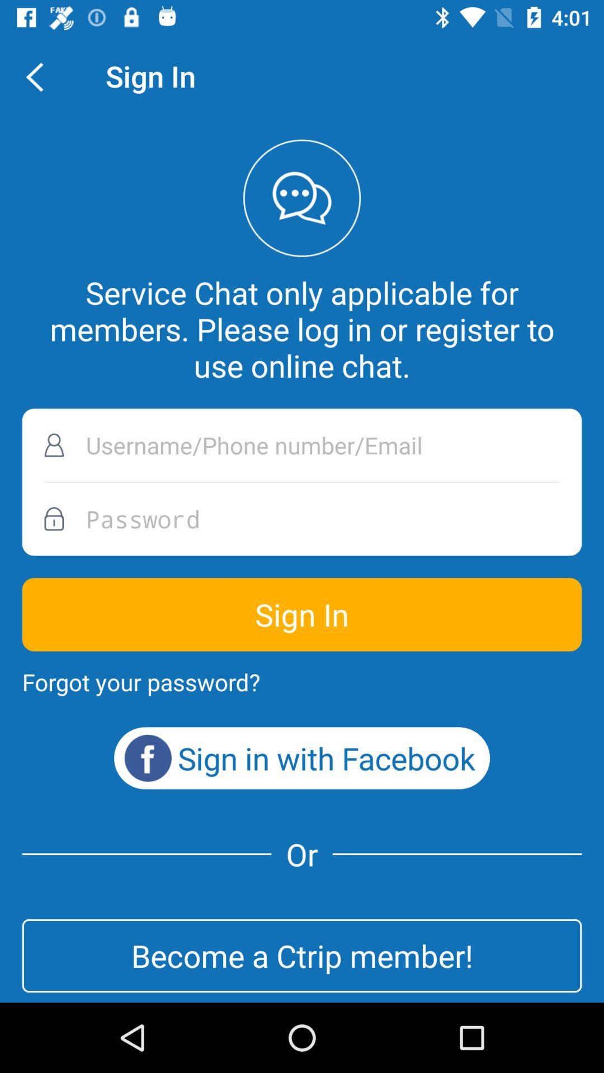  Describe the element at coordinates (141, 682) in the screenshot. I see `tap item below the sign in icon` at that location.